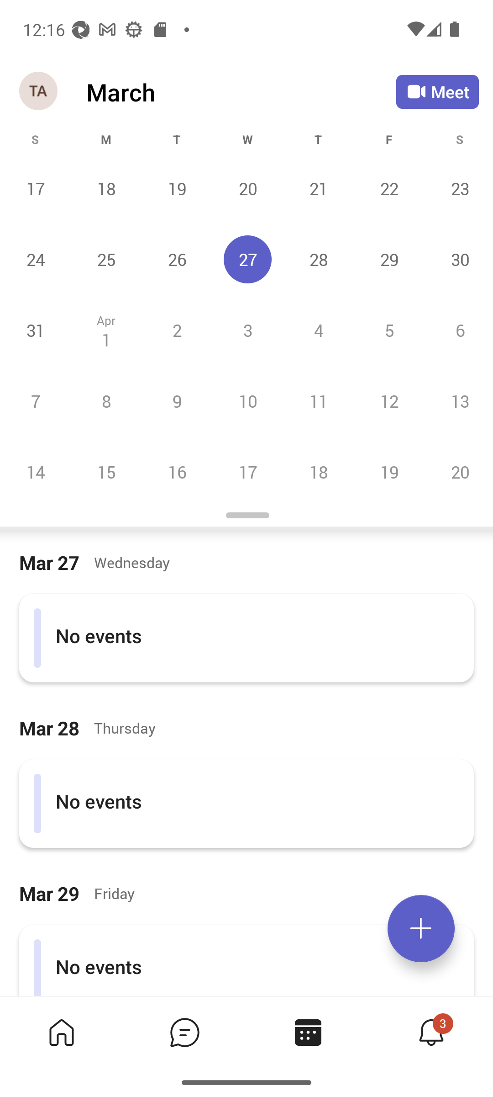 The height and width of the screenshot is (1097, 493). What do you see at coordinates (106, 188) in the screenshot?
I see `Monday, March 18 18` at bounding box center [106, 188].